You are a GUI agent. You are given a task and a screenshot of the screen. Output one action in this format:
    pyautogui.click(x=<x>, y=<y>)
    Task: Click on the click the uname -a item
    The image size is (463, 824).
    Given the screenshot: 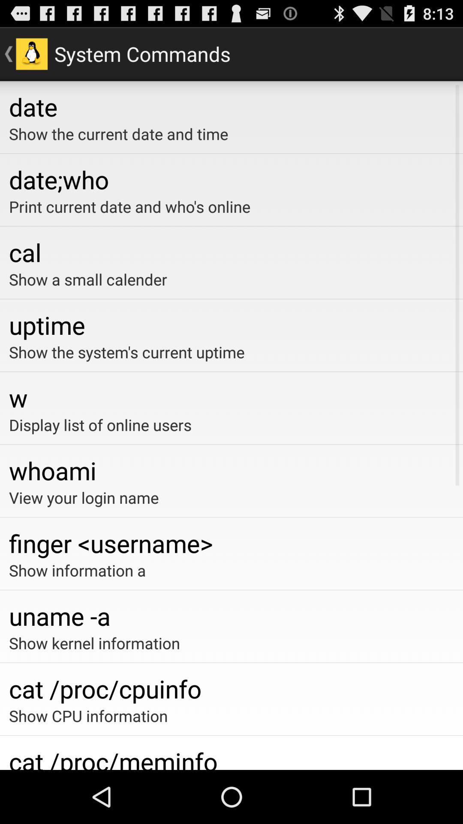 What is the action you would take?
    pyautogui.click(x=231, y=615)
    